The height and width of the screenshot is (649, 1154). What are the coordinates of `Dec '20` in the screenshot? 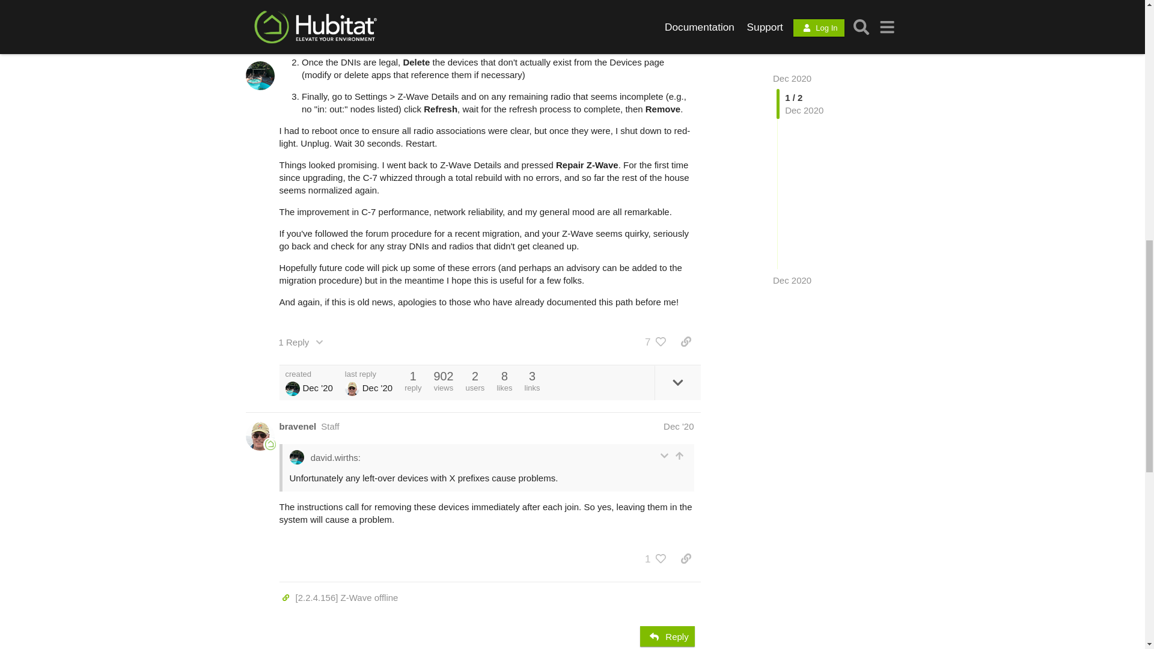 It's located at (678, 426).